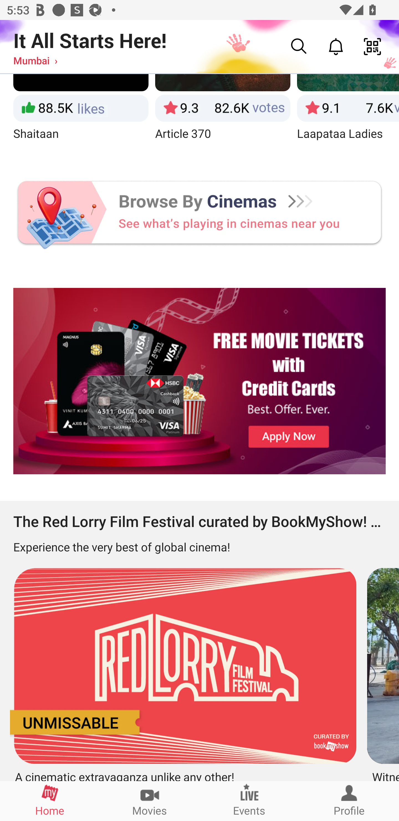 The height and width of the screenshot is (821, 399). I want to click on Profile, so click(349, 801).